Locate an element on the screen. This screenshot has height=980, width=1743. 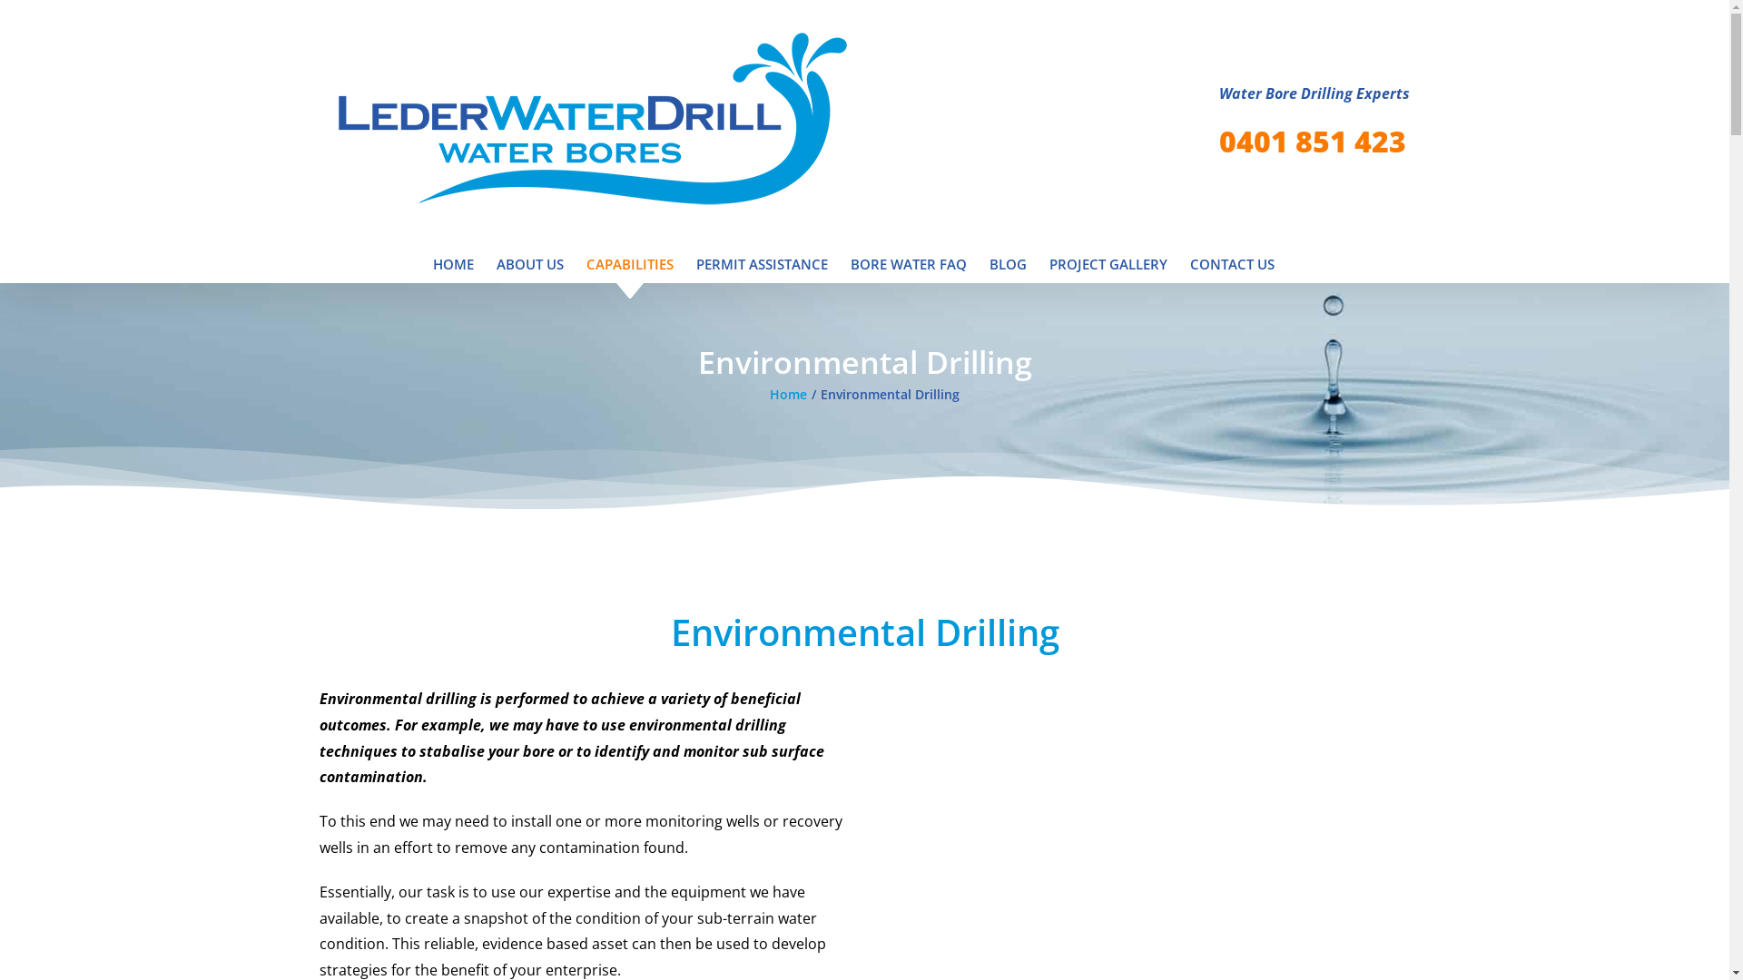
HOME is located at coordinates (452, 264).